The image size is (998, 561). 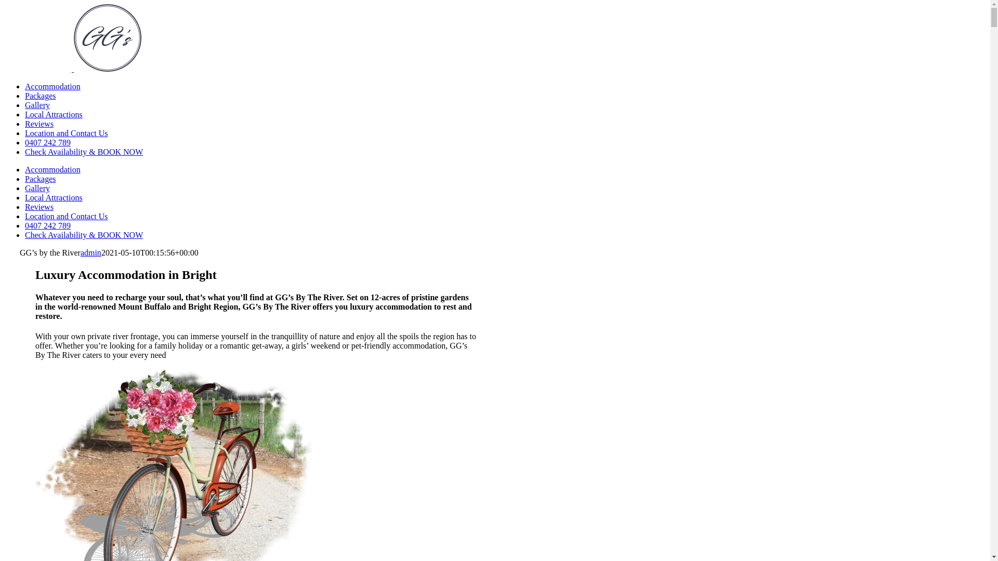 What do you see at coordinates (40, 207) in the screenshot?
I see `Reviews` at bounding box center [40, 207].